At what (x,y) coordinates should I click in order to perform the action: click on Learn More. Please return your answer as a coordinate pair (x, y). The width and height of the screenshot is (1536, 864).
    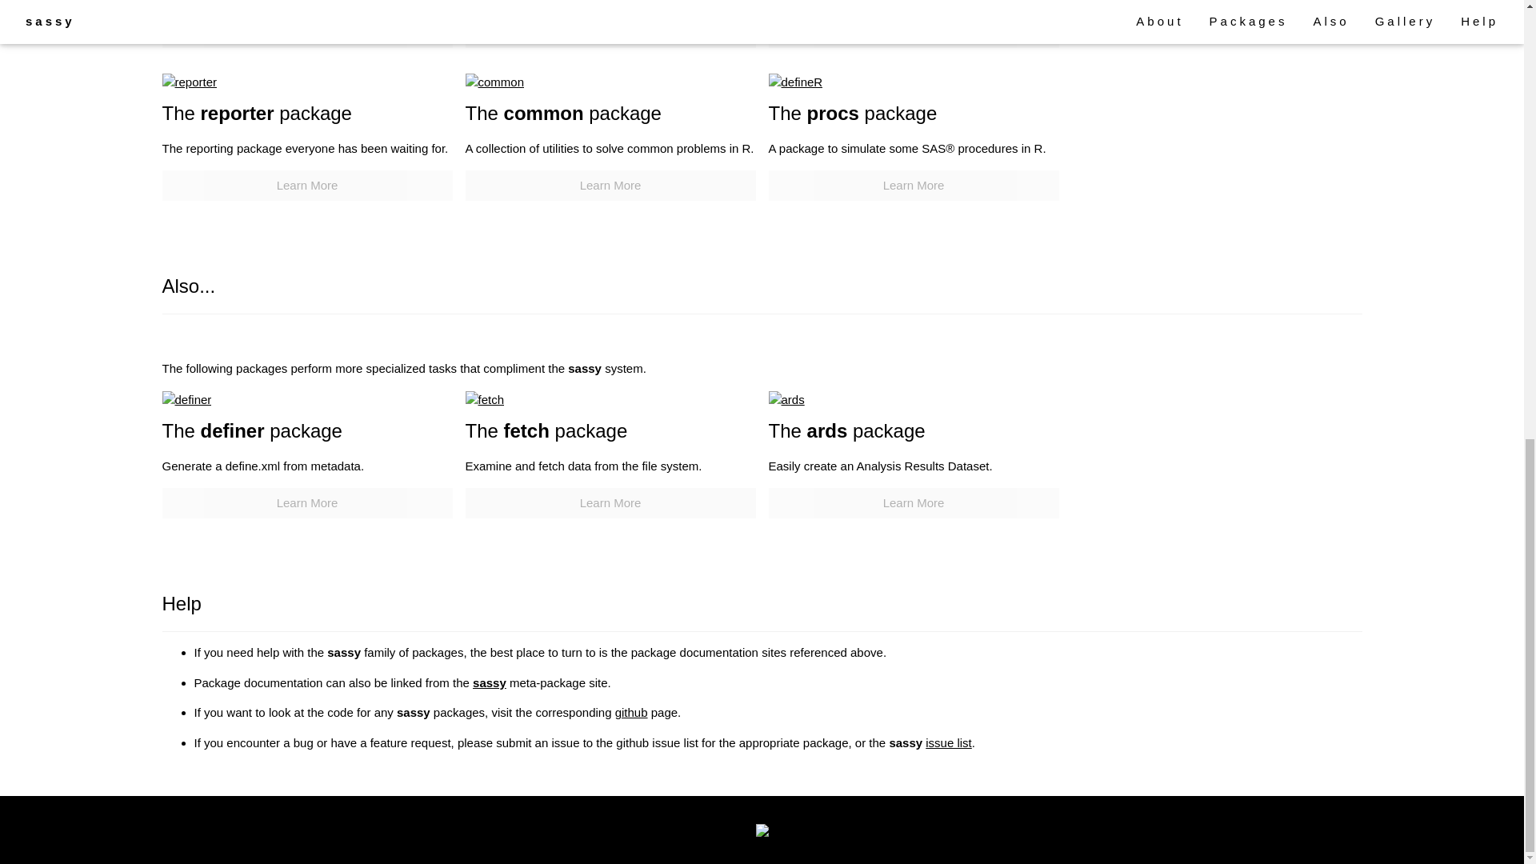
    Looking at the image, I should click on (610, 32).